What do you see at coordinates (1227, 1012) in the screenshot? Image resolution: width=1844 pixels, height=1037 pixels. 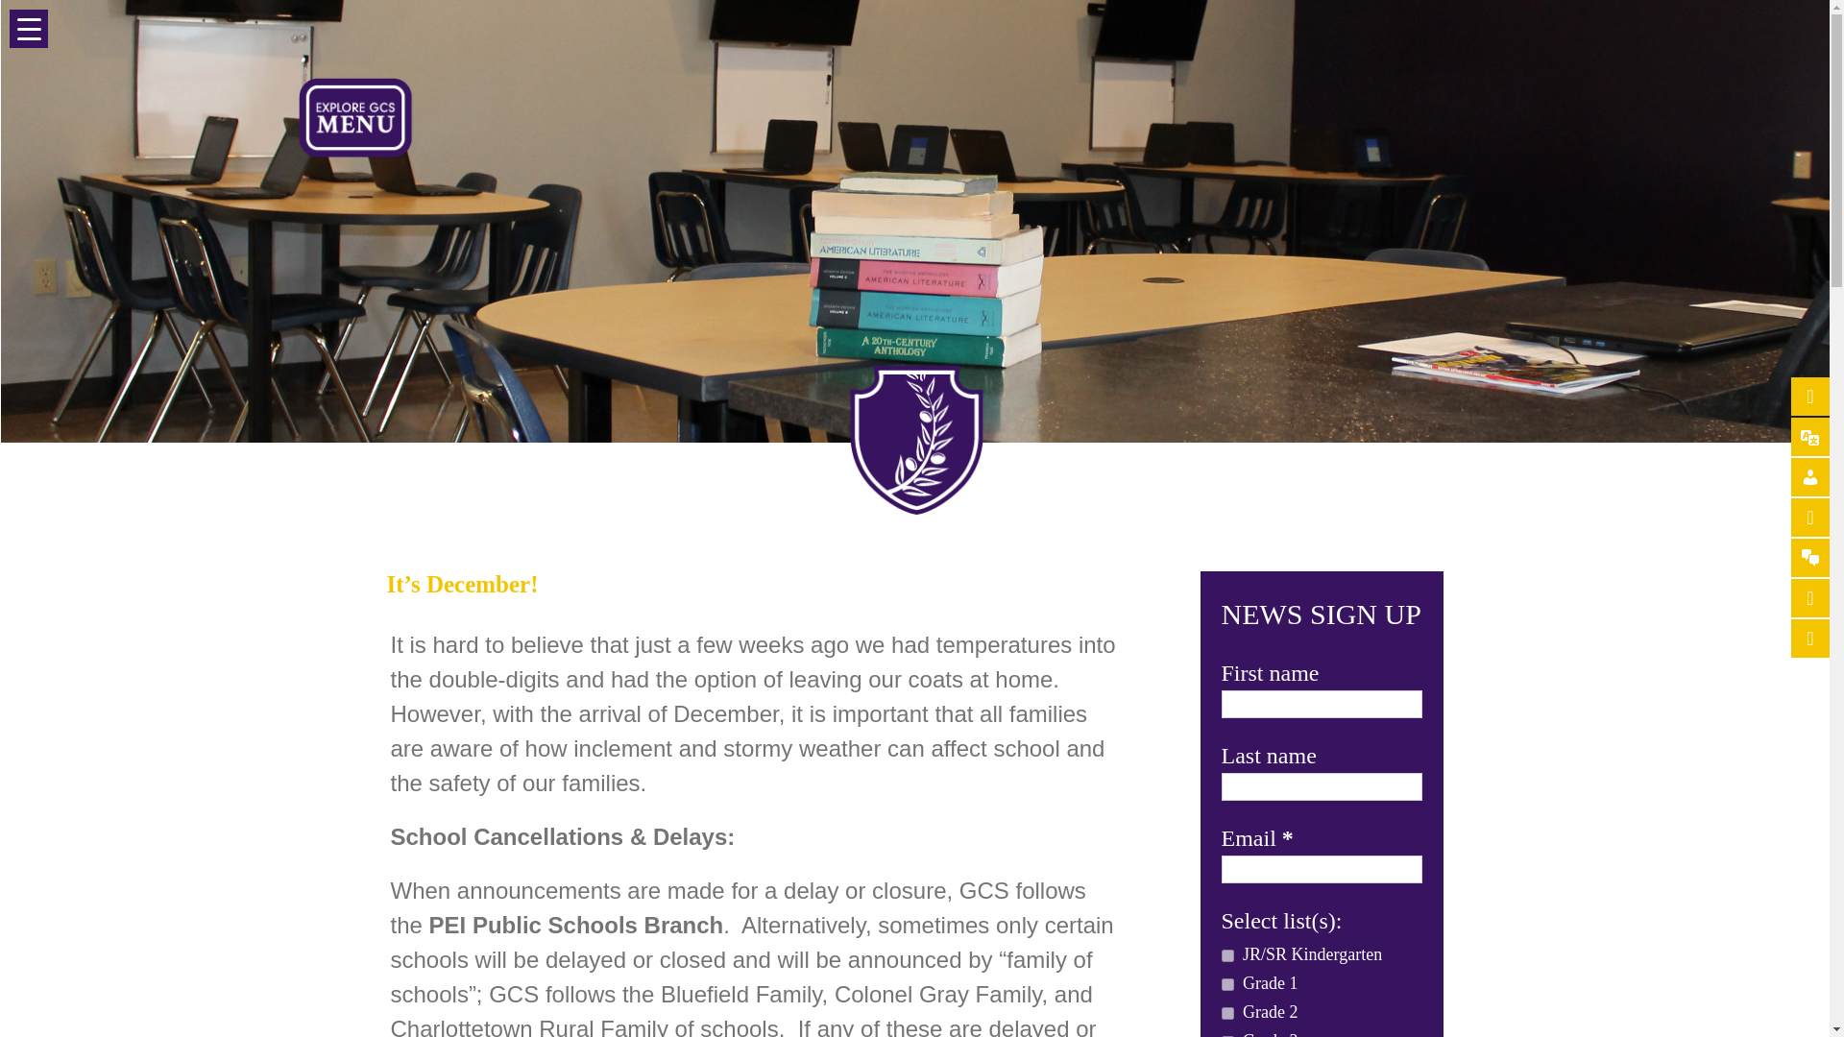 I see `3` at bounding box center [1227, 1012].